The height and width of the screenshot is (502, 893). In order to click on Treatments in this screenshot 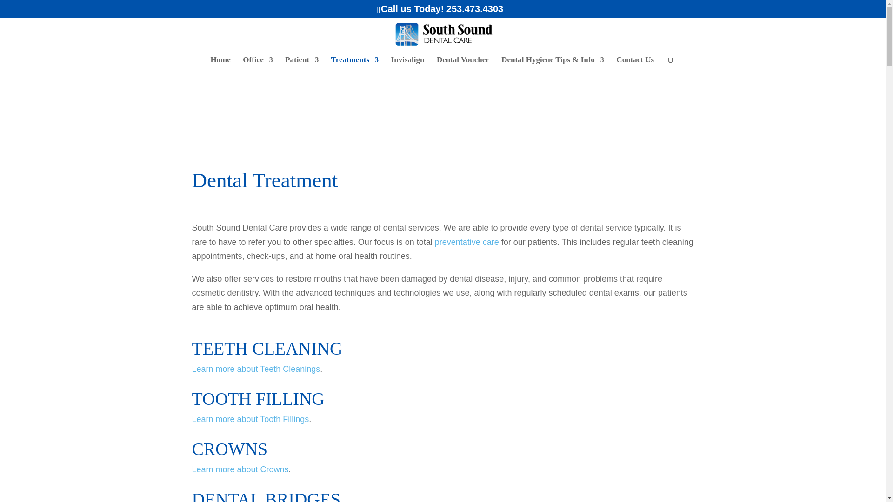, I will do `click(355, 64)`.